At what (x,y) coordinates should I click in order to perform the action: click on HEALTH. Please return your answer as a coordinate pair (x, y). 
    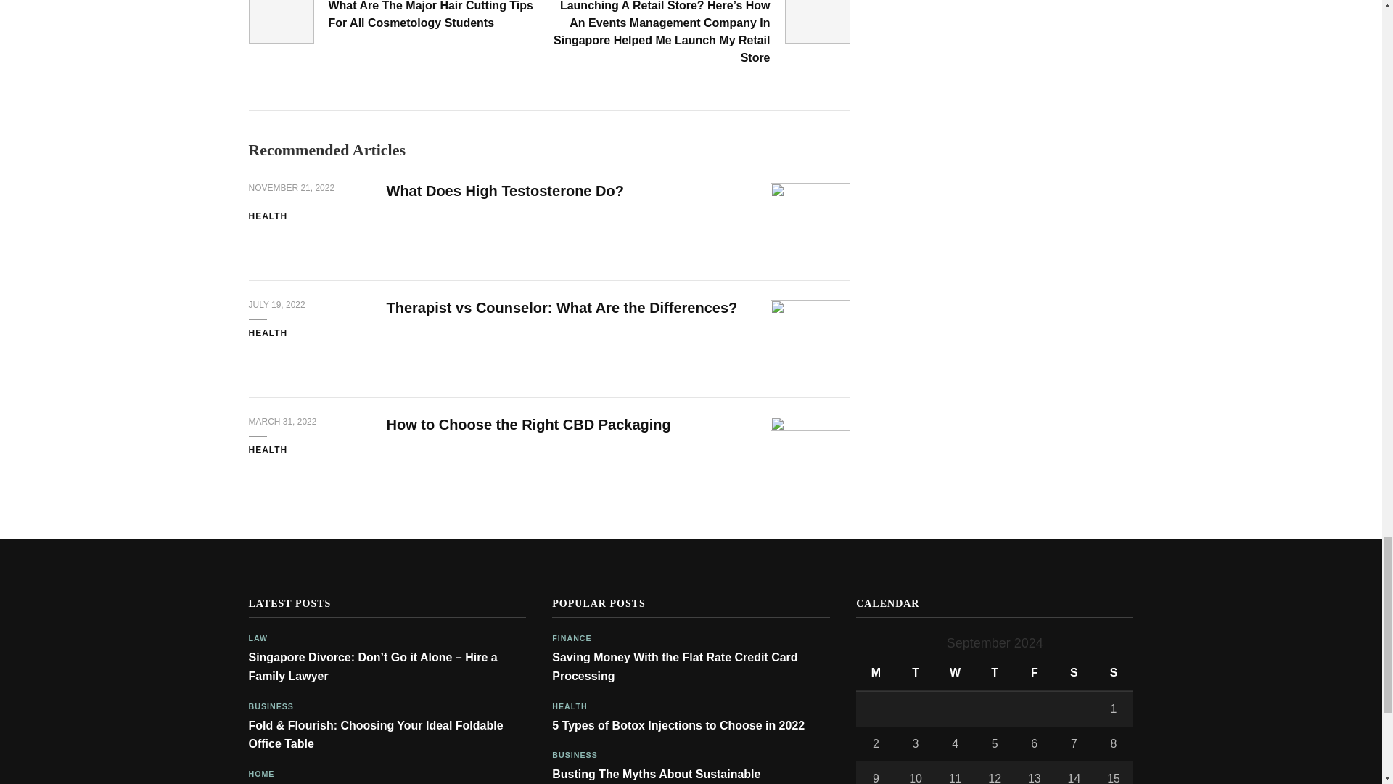
    Looking at the image, I should click on (267, 450).